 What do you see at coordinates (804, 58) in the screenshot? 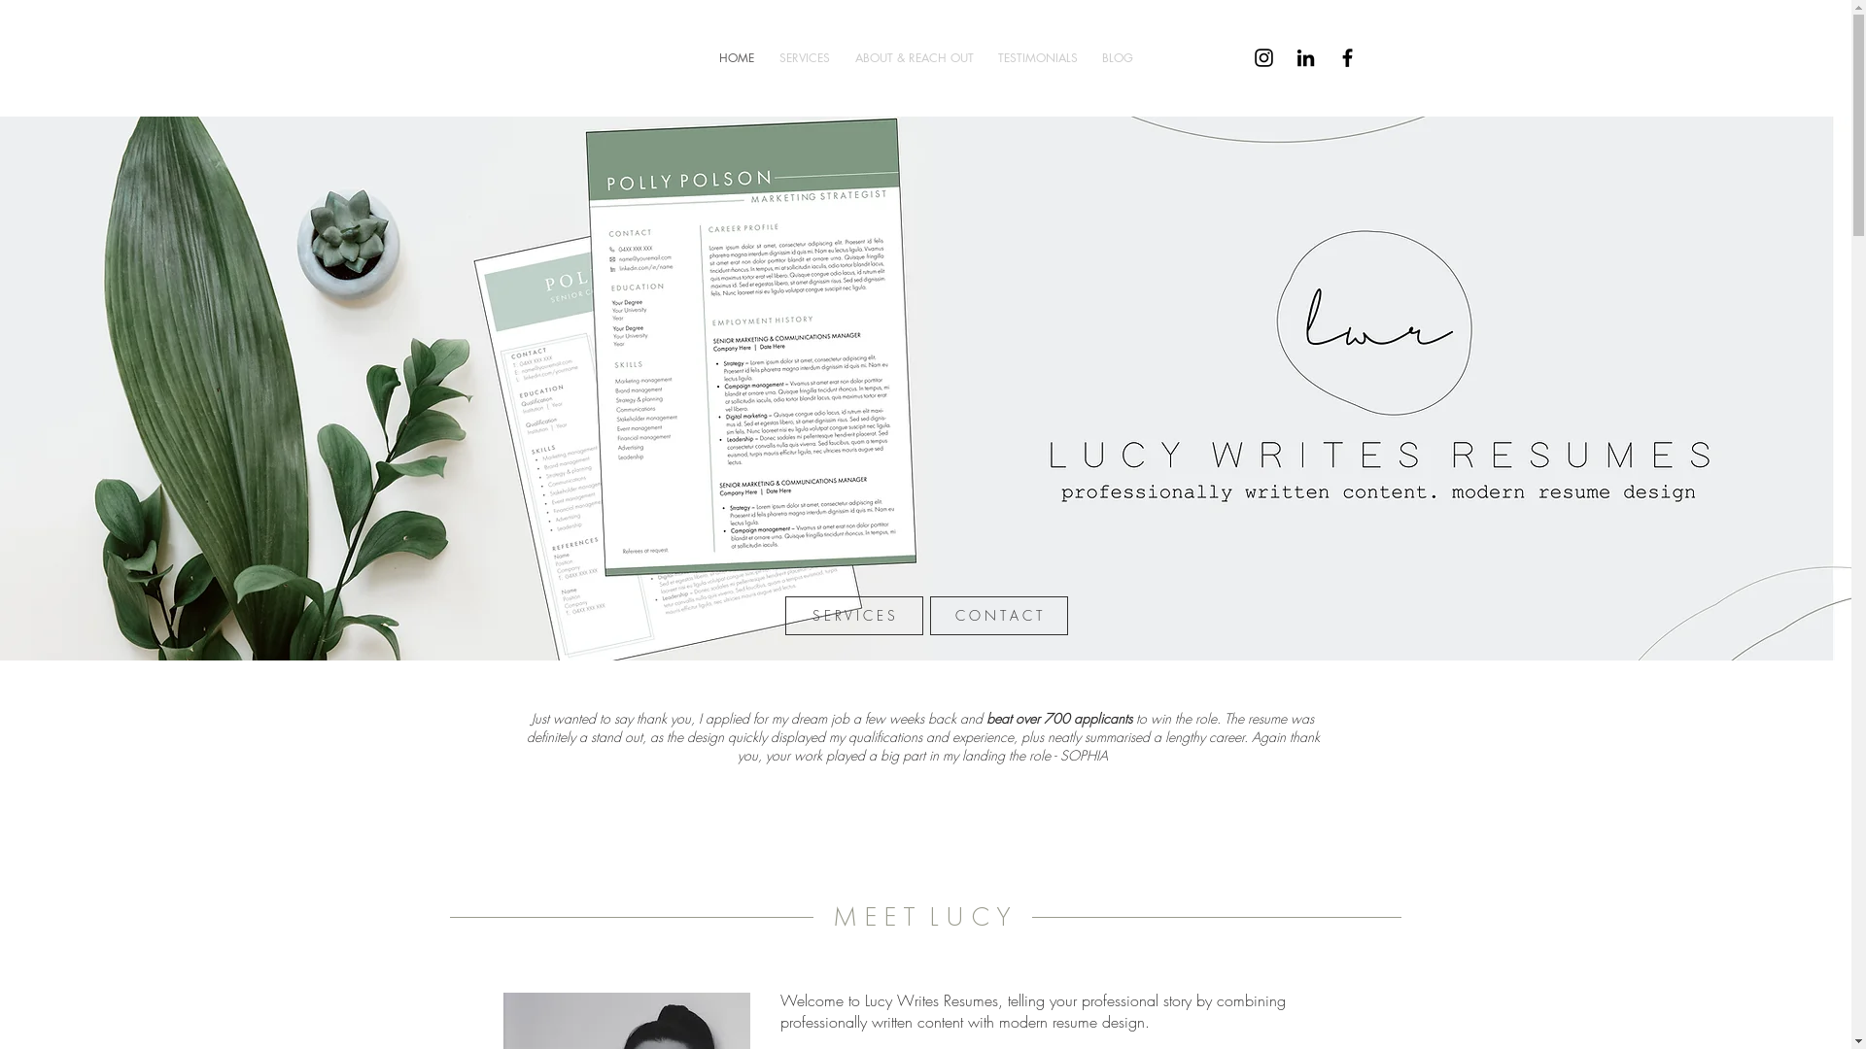
I see `SERVICES` at bounding box center [804, 58].